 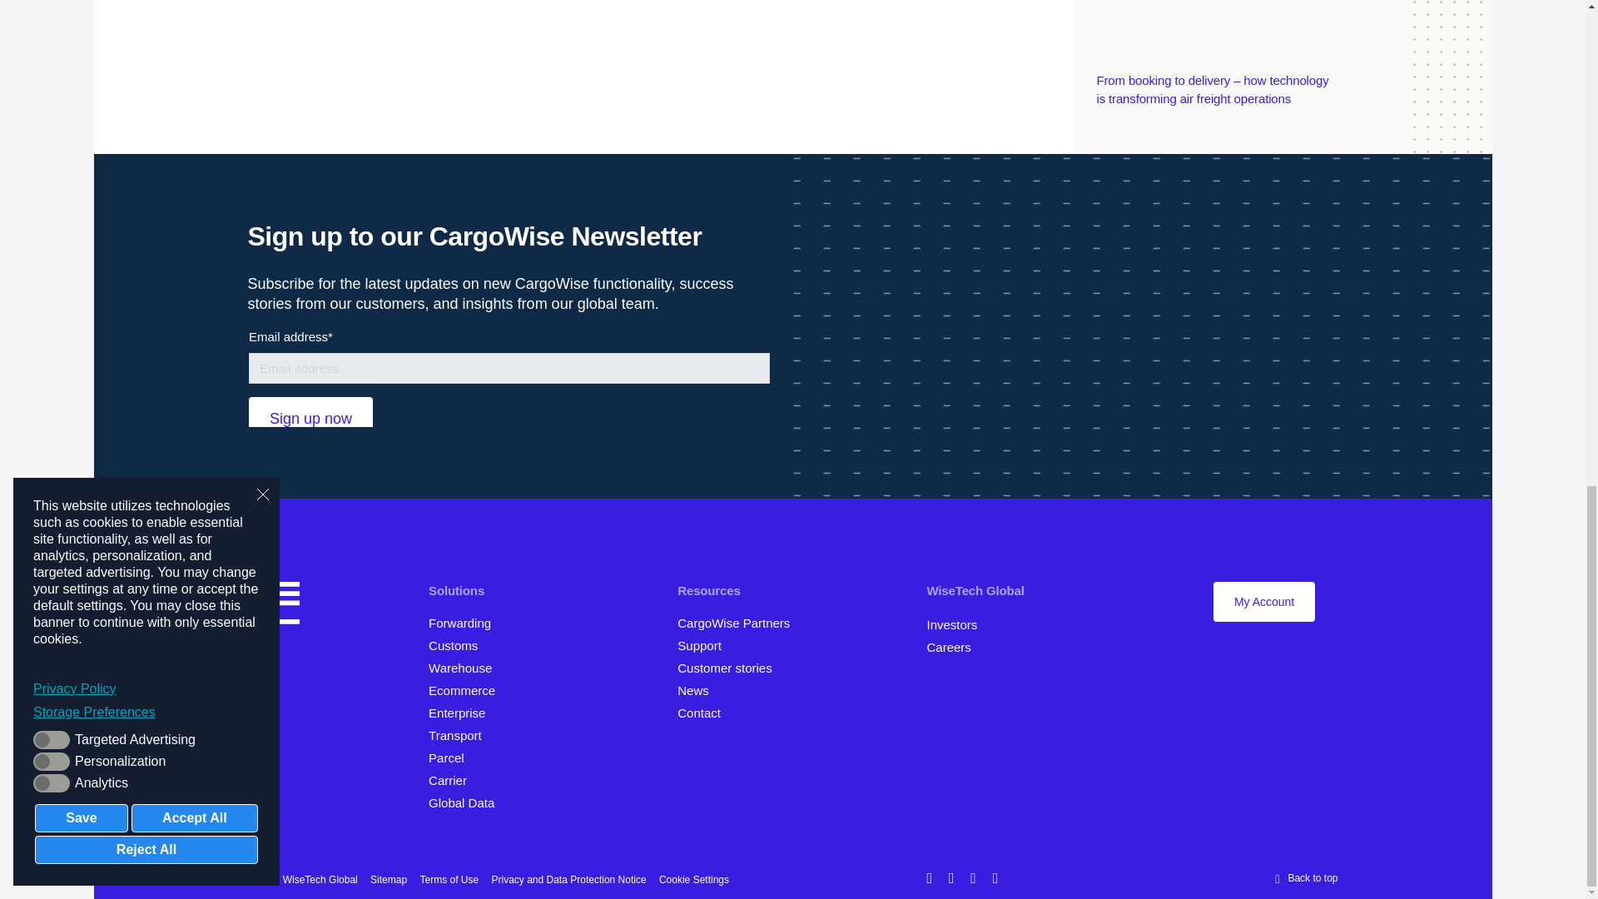 What do you see at coordinates (454, 757) in the screenshot?
I see `CargoWise Parcel` at bounding box center [454, 757].